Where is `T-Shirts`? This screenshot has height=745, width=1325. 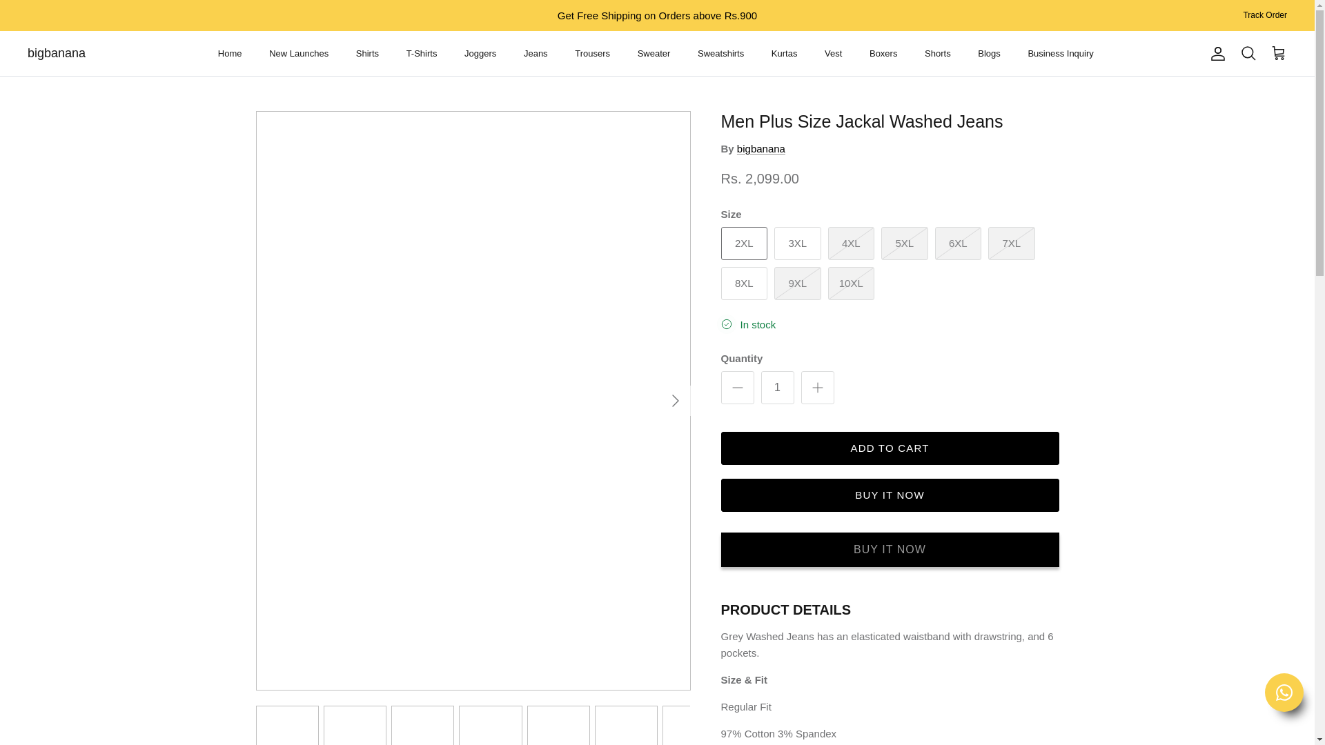
T-Shirts is located at coordinates (422, 54).